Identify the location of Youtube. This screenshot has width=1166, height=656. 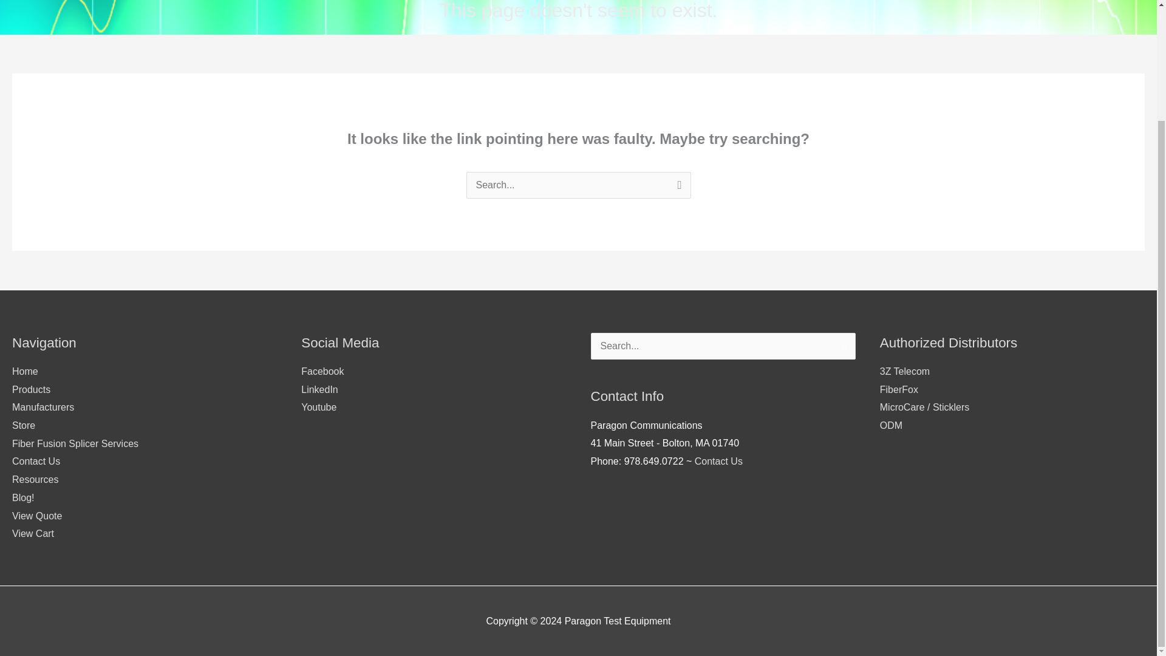
(318, 407).